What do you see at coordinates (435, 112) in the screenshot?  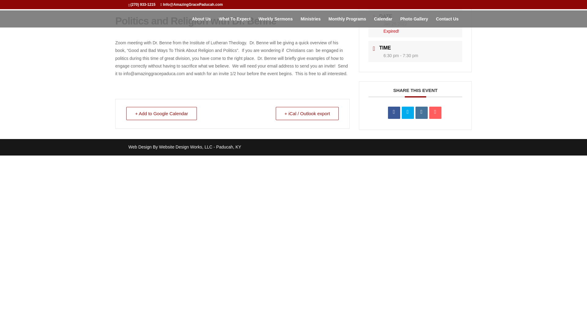 I see `Email` at bounding box center [435, 112].